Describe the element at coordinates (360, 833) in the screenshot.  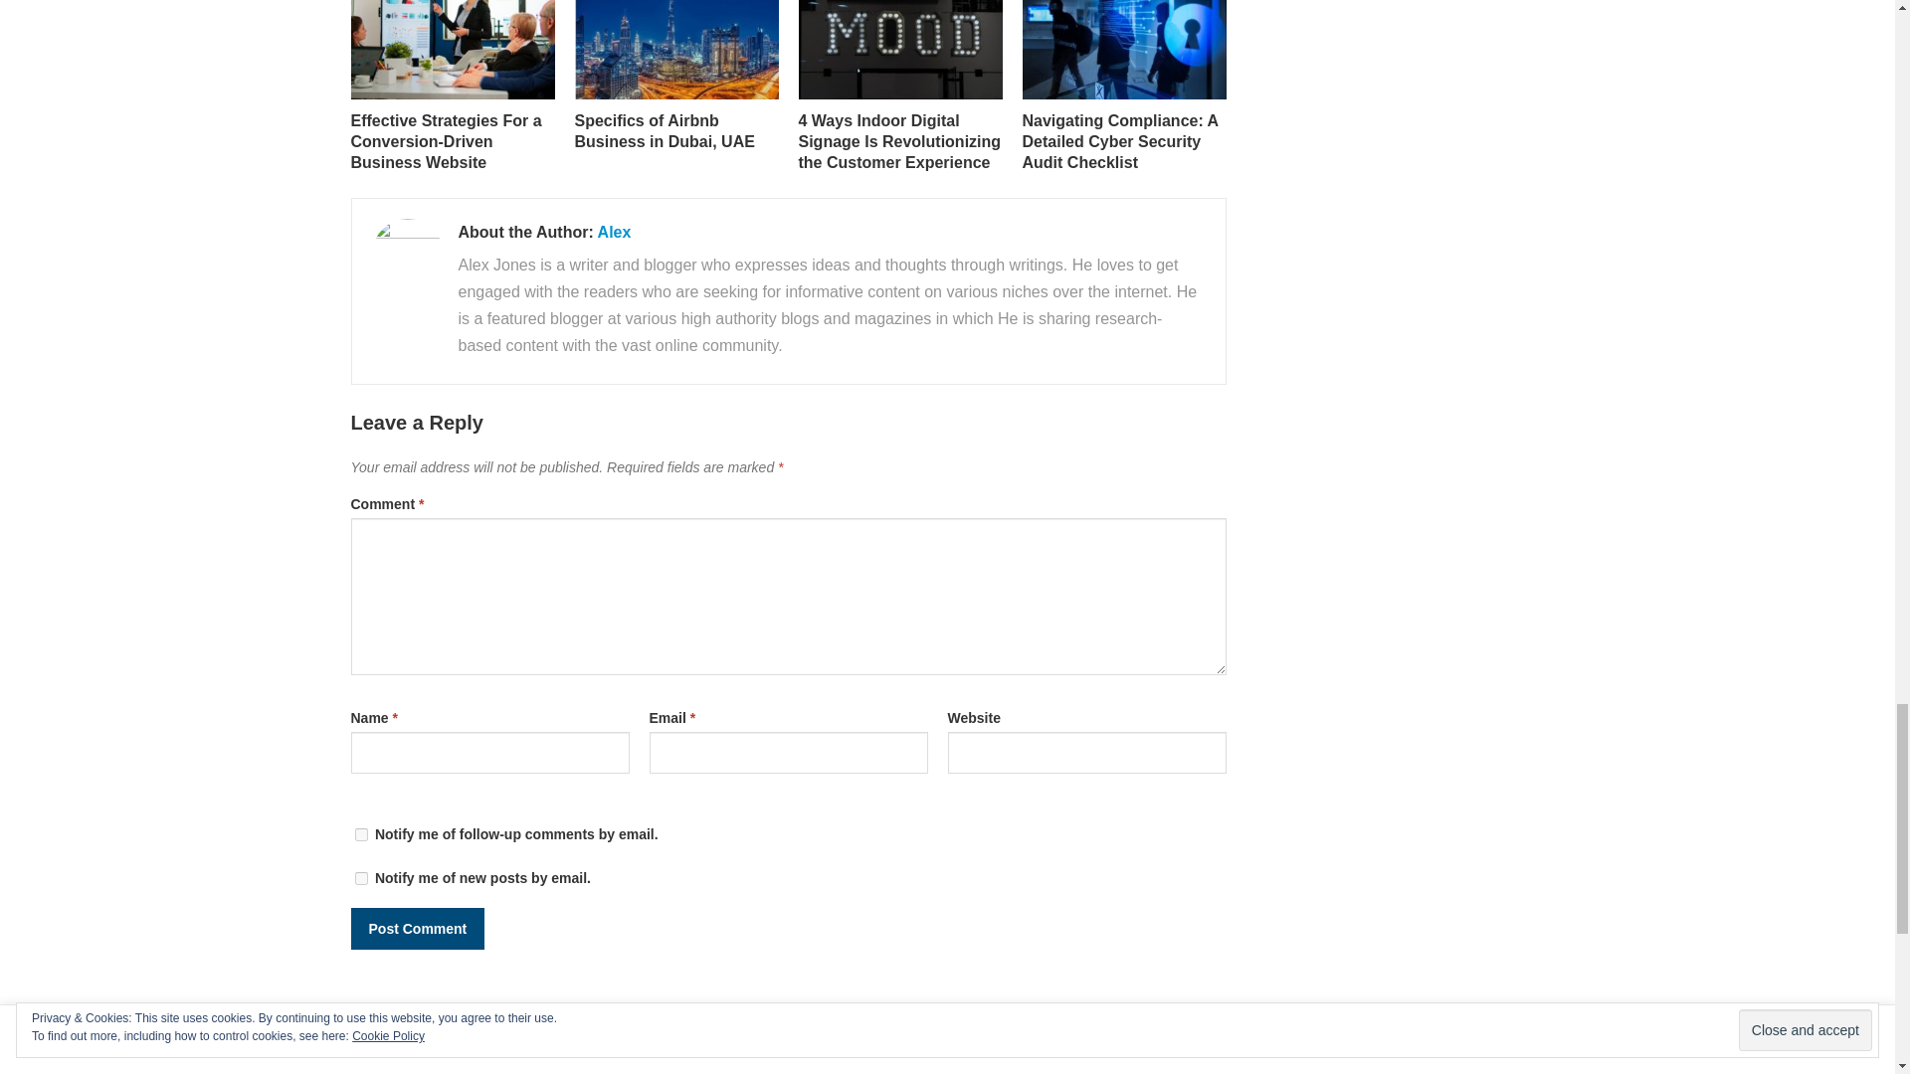
I see `subscribe` at that location.